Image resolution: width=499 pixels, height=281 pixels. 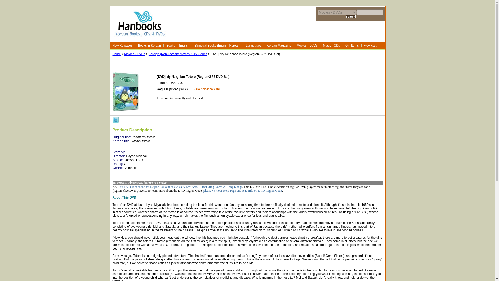 I want to click on Korean Books, CDs and DVDs, K-POP, K-Drama, so click(x=140, y=34).